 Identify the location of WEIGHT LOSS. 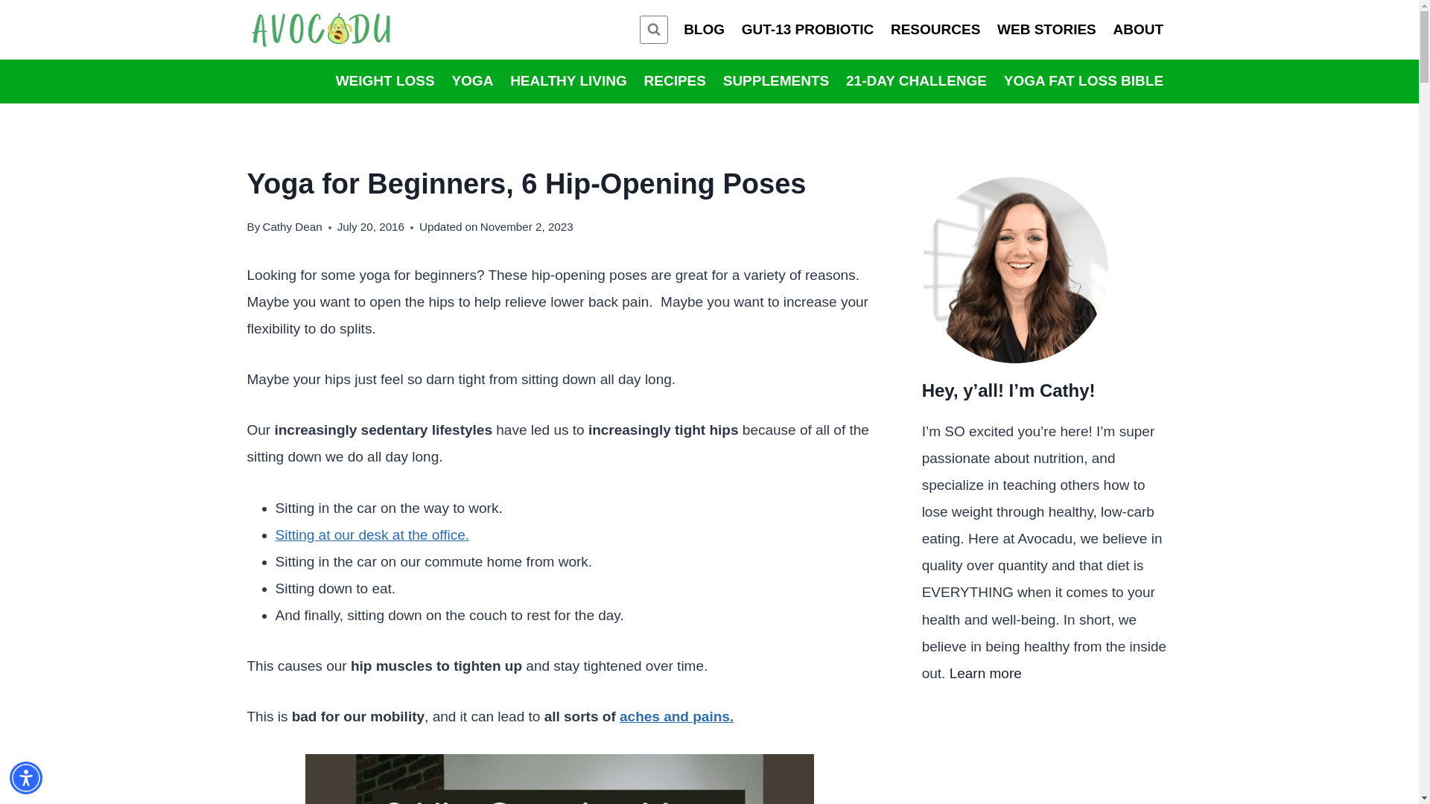
(385, 81).